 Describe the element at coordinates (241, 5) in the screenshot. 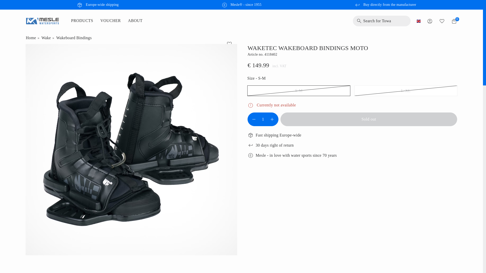

I see `More` at that location.